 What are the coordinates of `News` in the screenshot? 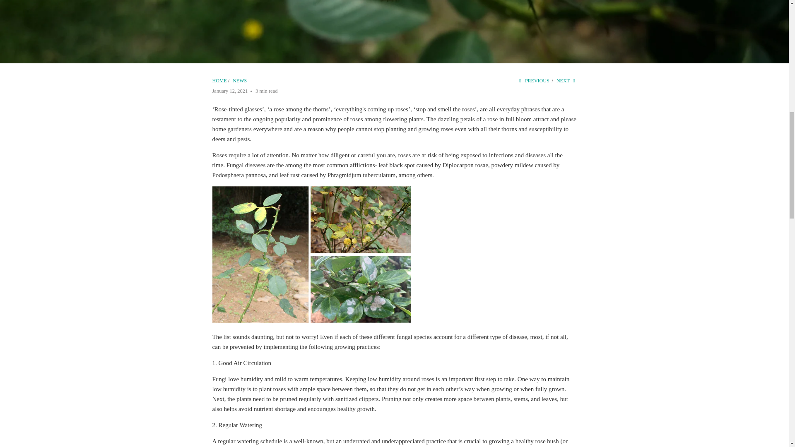 It's located at (239, 80).